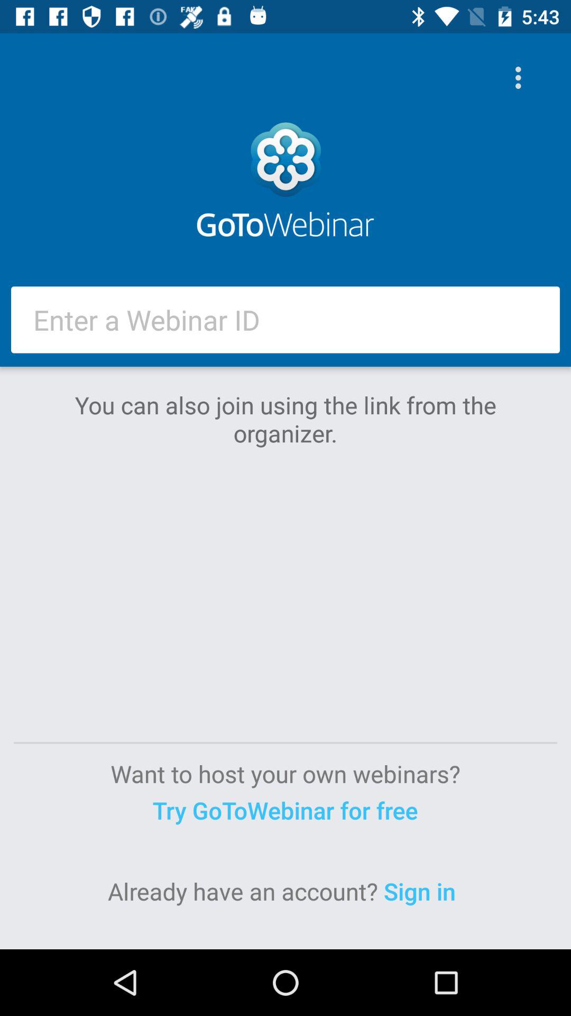  What do you see at coordinates (285, 320) in the screenshot?
I see `select item above you can also icon` at bounding box center [285, 320].